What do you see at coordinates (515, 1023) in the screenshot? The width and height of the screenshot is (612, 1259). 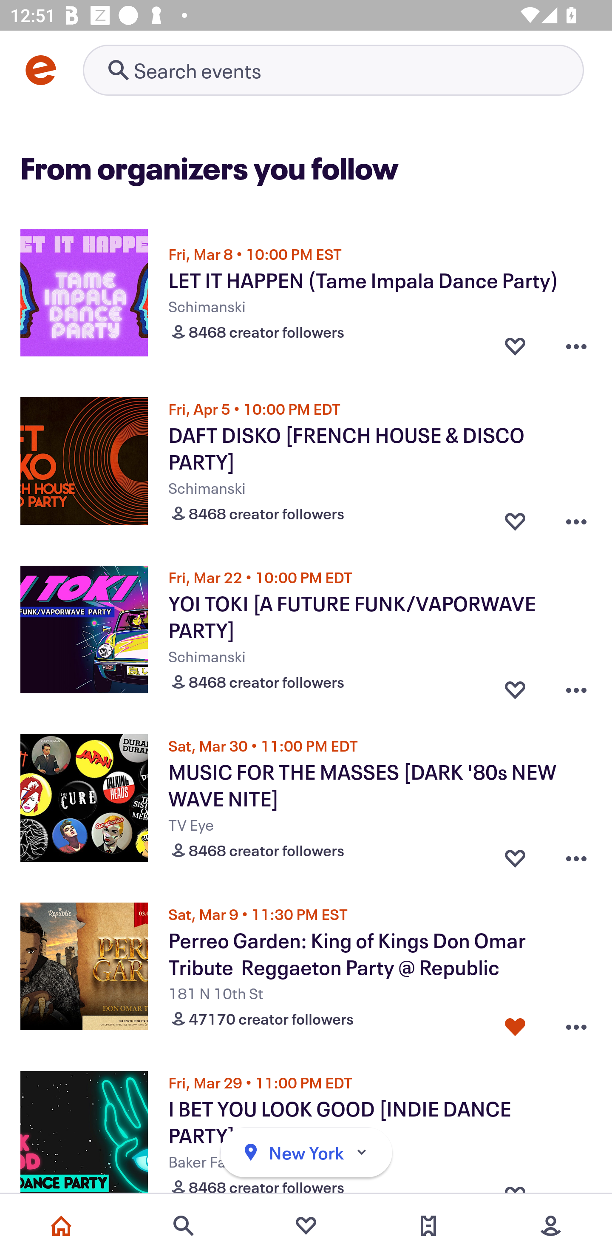 I see `Favorite button` at bounding box center [515, 1023].